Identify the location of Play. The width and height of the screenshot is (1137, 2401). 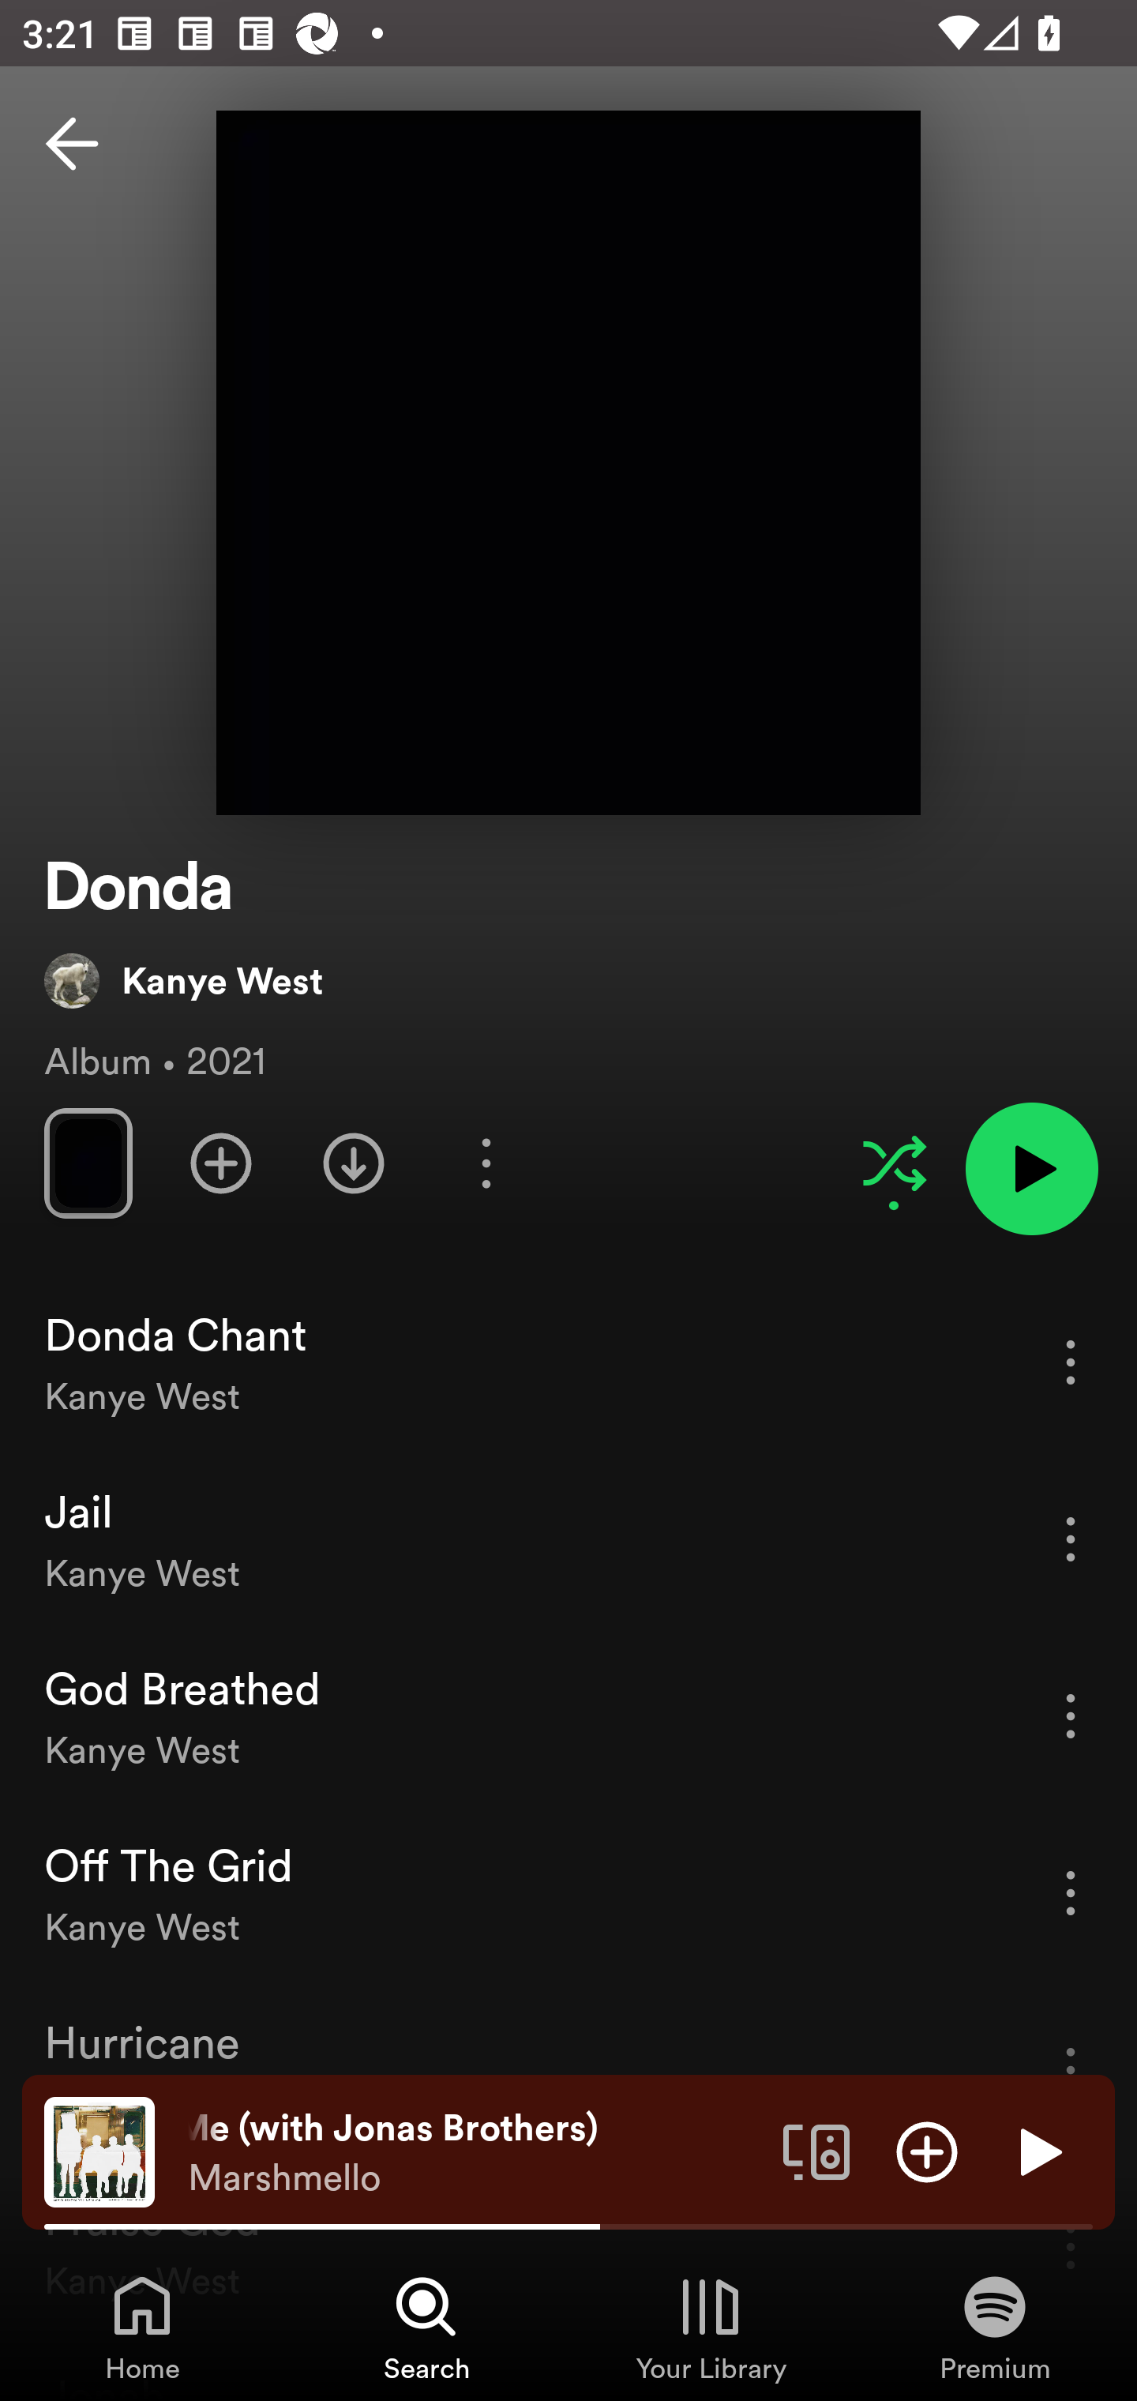
(1038, 2151).